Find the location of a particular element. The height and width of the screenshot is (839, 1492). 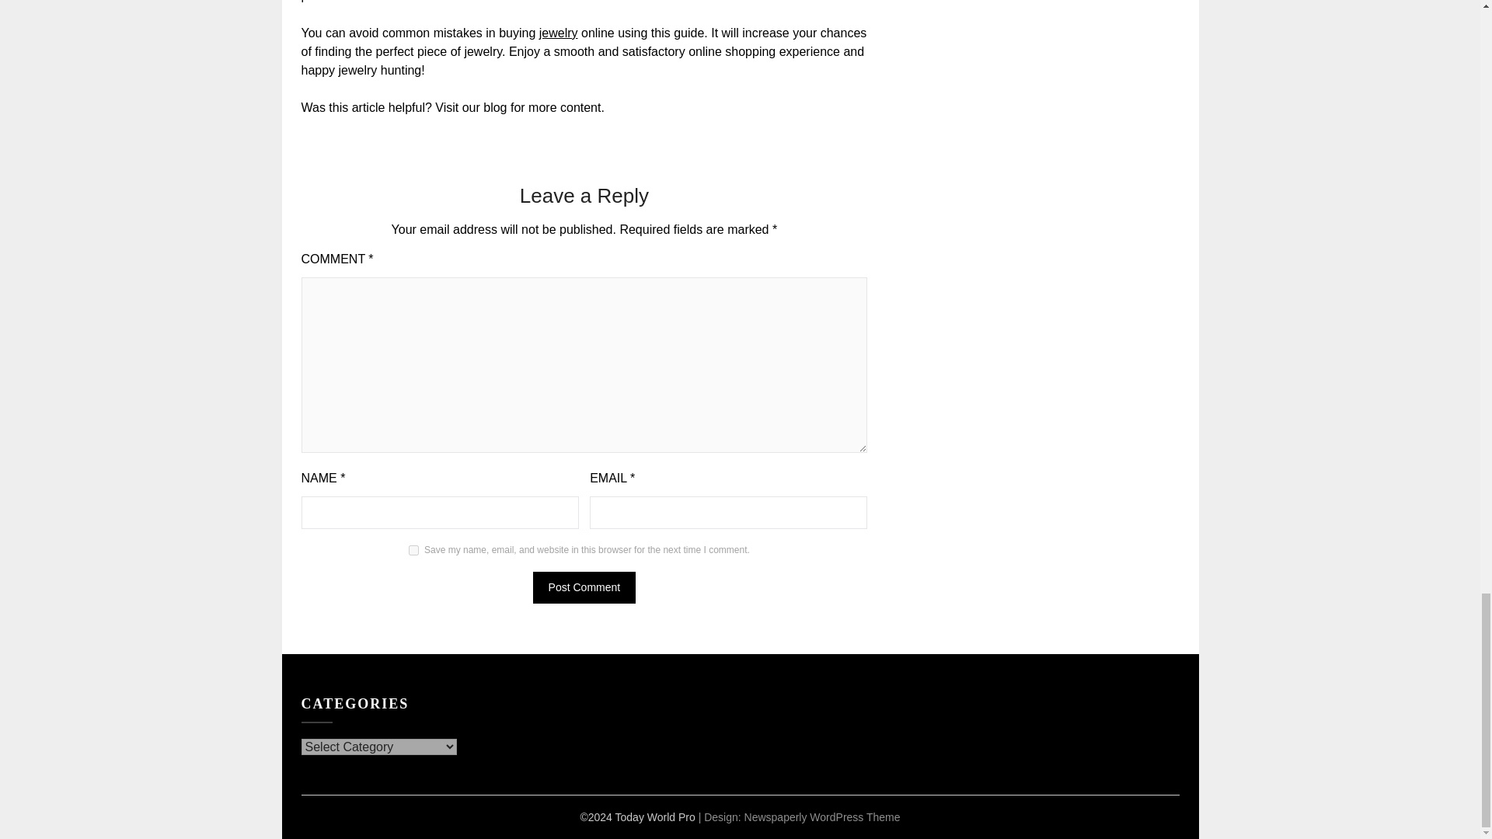

Newspaperly WordPress Theme is located at coordinates (822, 817).